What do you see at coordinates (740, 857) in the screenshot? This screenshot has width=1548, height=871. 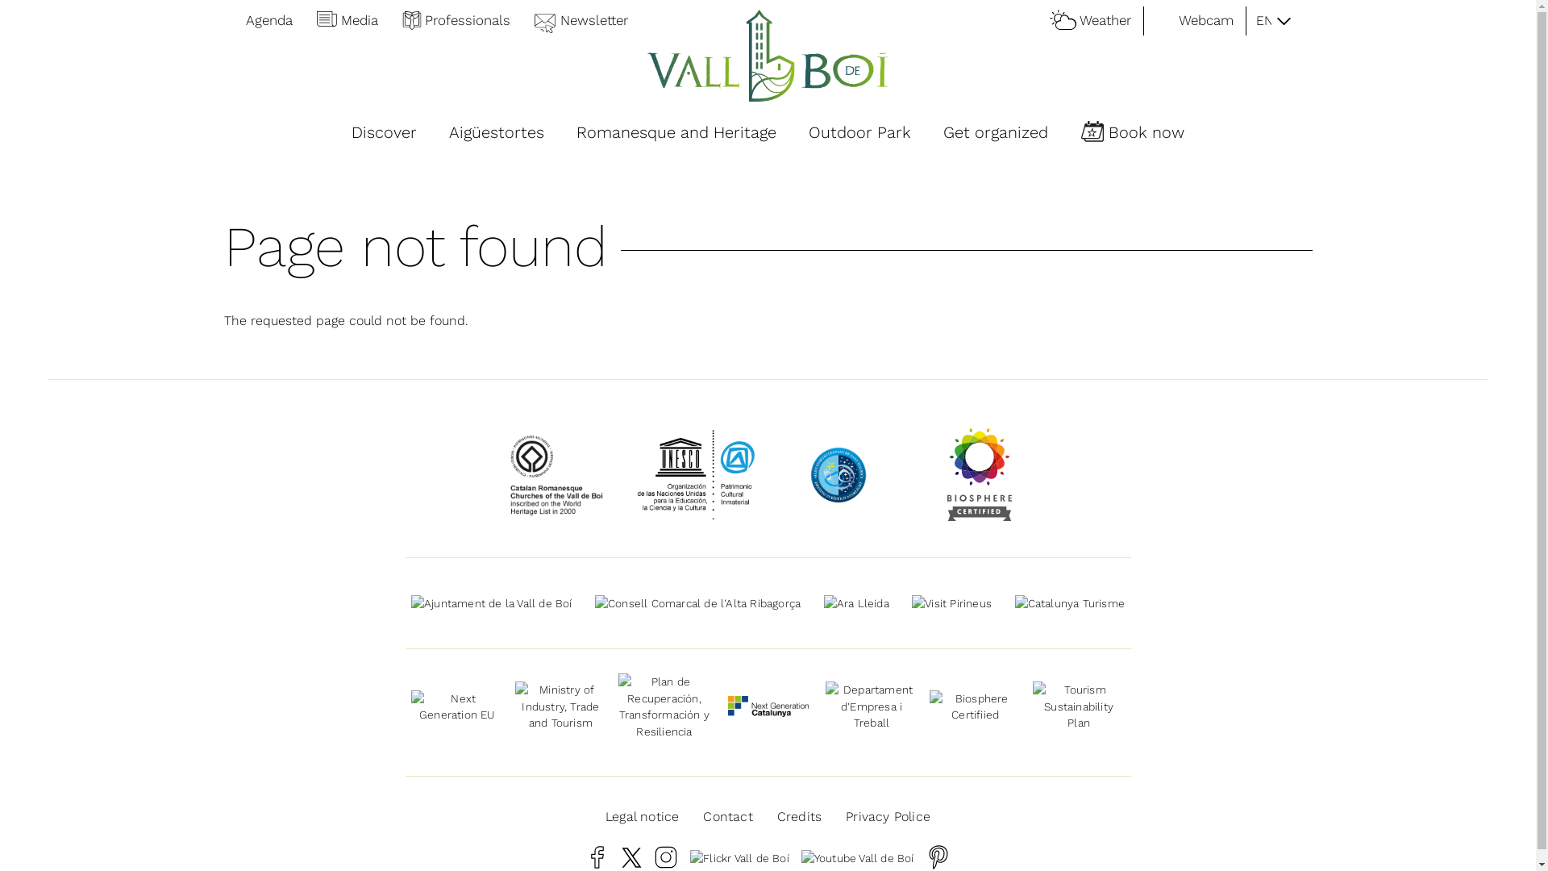 I see `Flickr` at bounding box center [740, 857].